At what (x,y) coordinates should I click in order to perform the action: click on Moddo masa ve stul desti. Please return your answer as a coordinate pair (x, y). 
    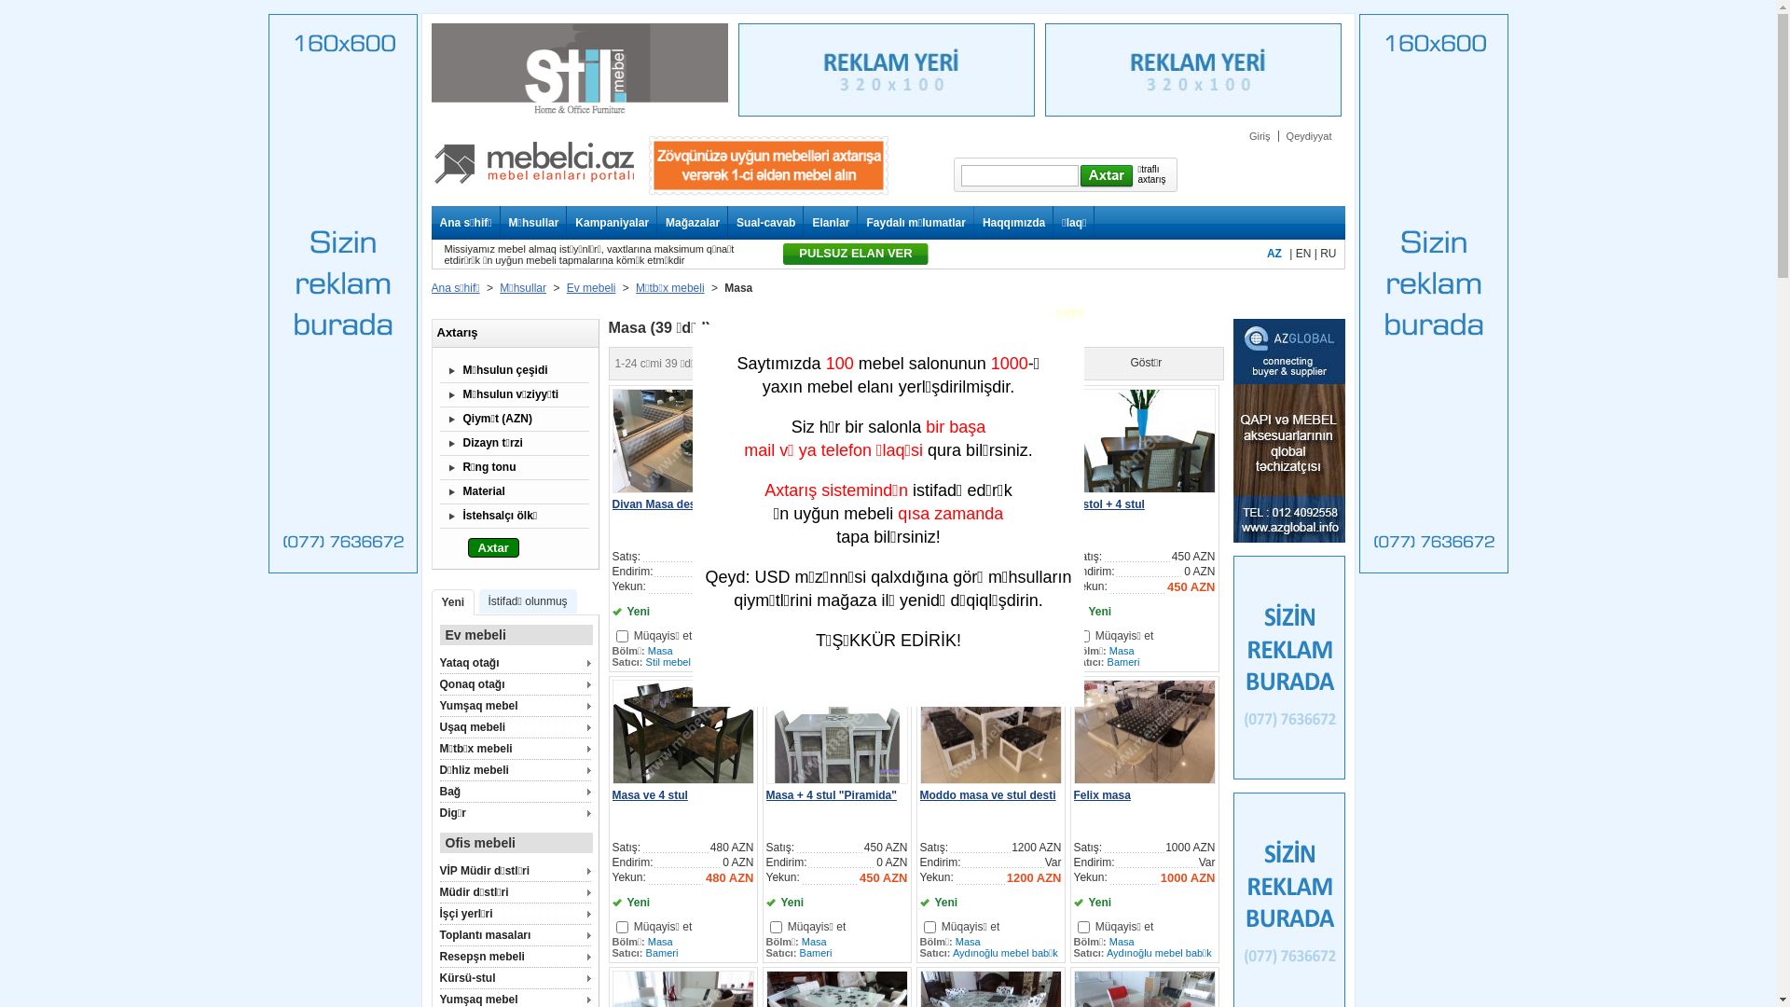
    Looking at the image, I should click on (987, 795).